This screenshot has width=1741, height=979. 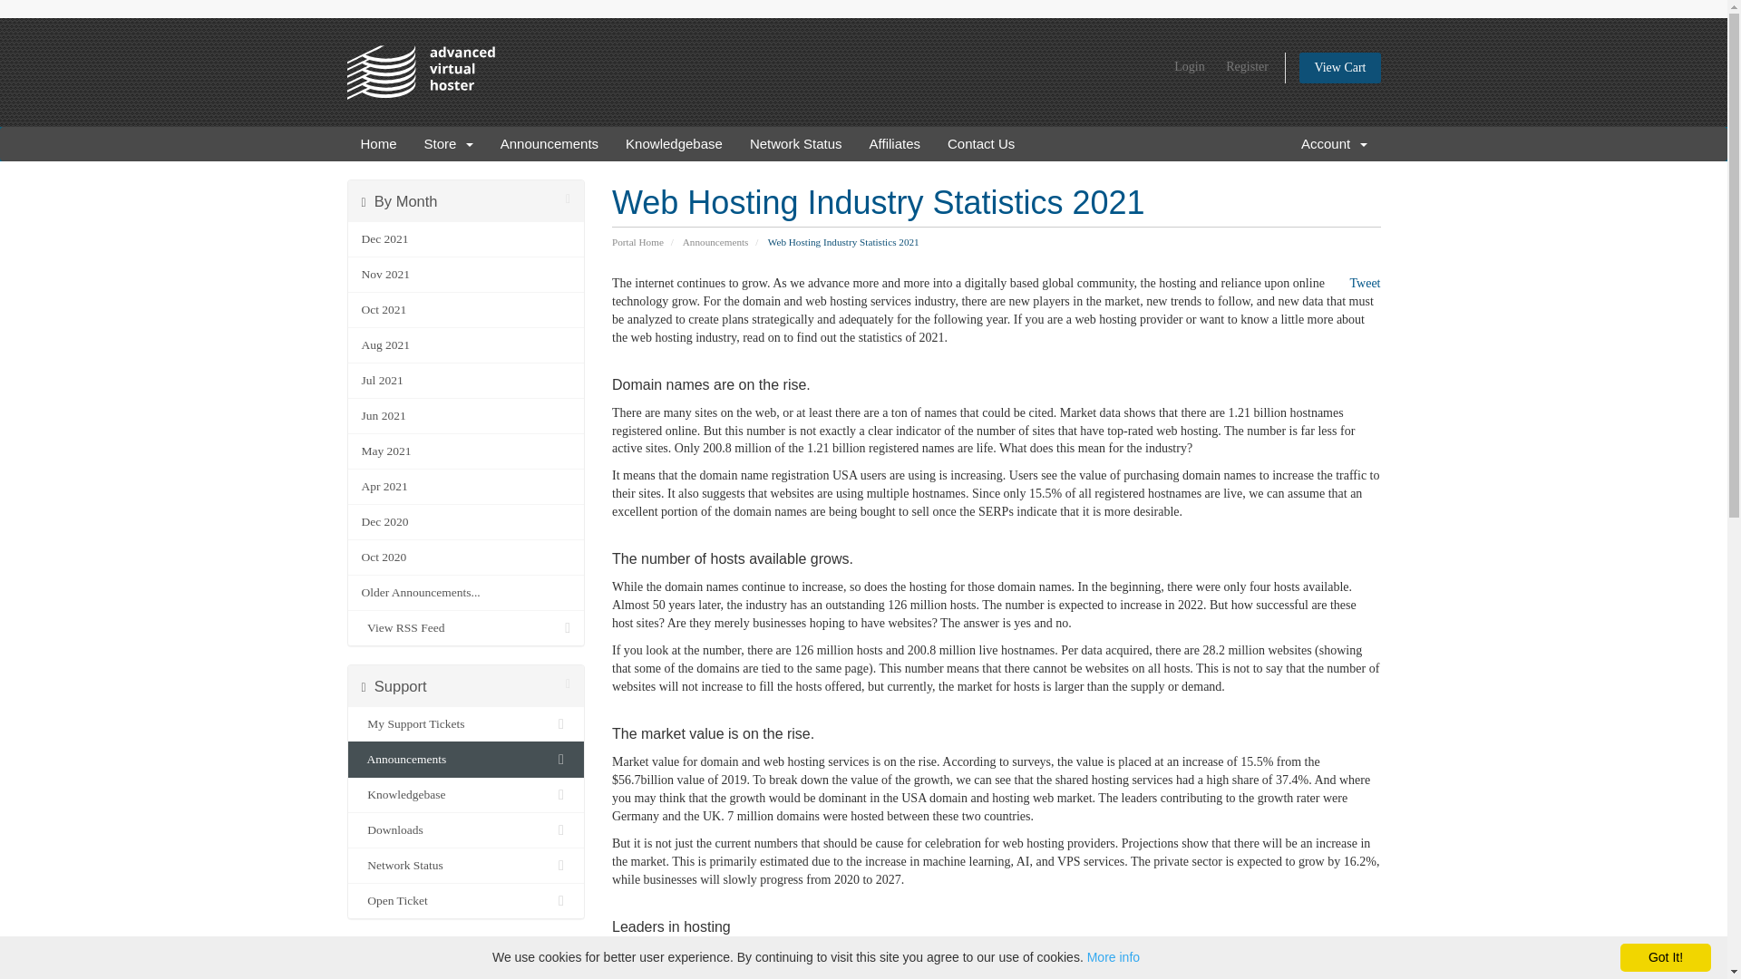 I want to click on Affiliates, so click(x=894, y=144).